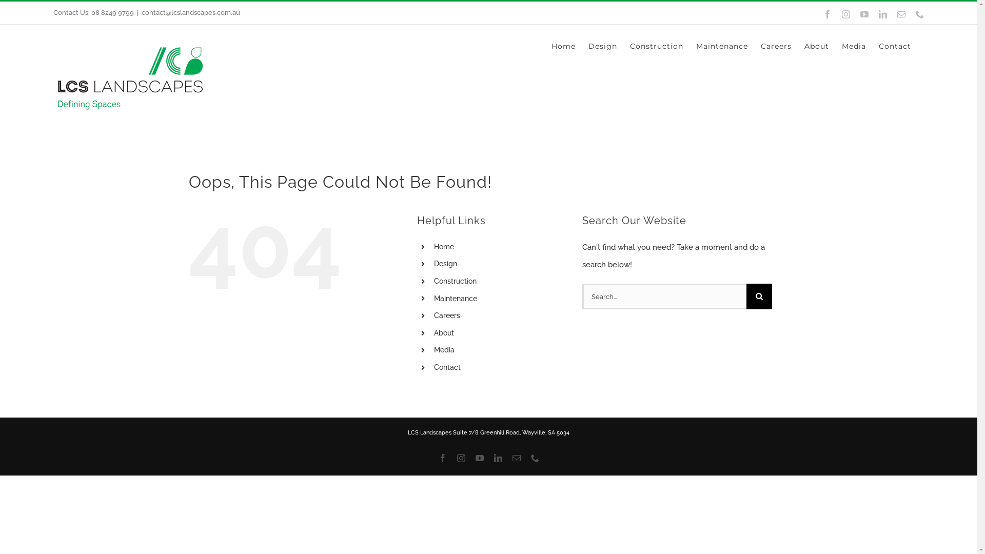  What do you see at coordinates (445, 264) in the screenshot?
I see `Design` at bounding box center [445, 264].